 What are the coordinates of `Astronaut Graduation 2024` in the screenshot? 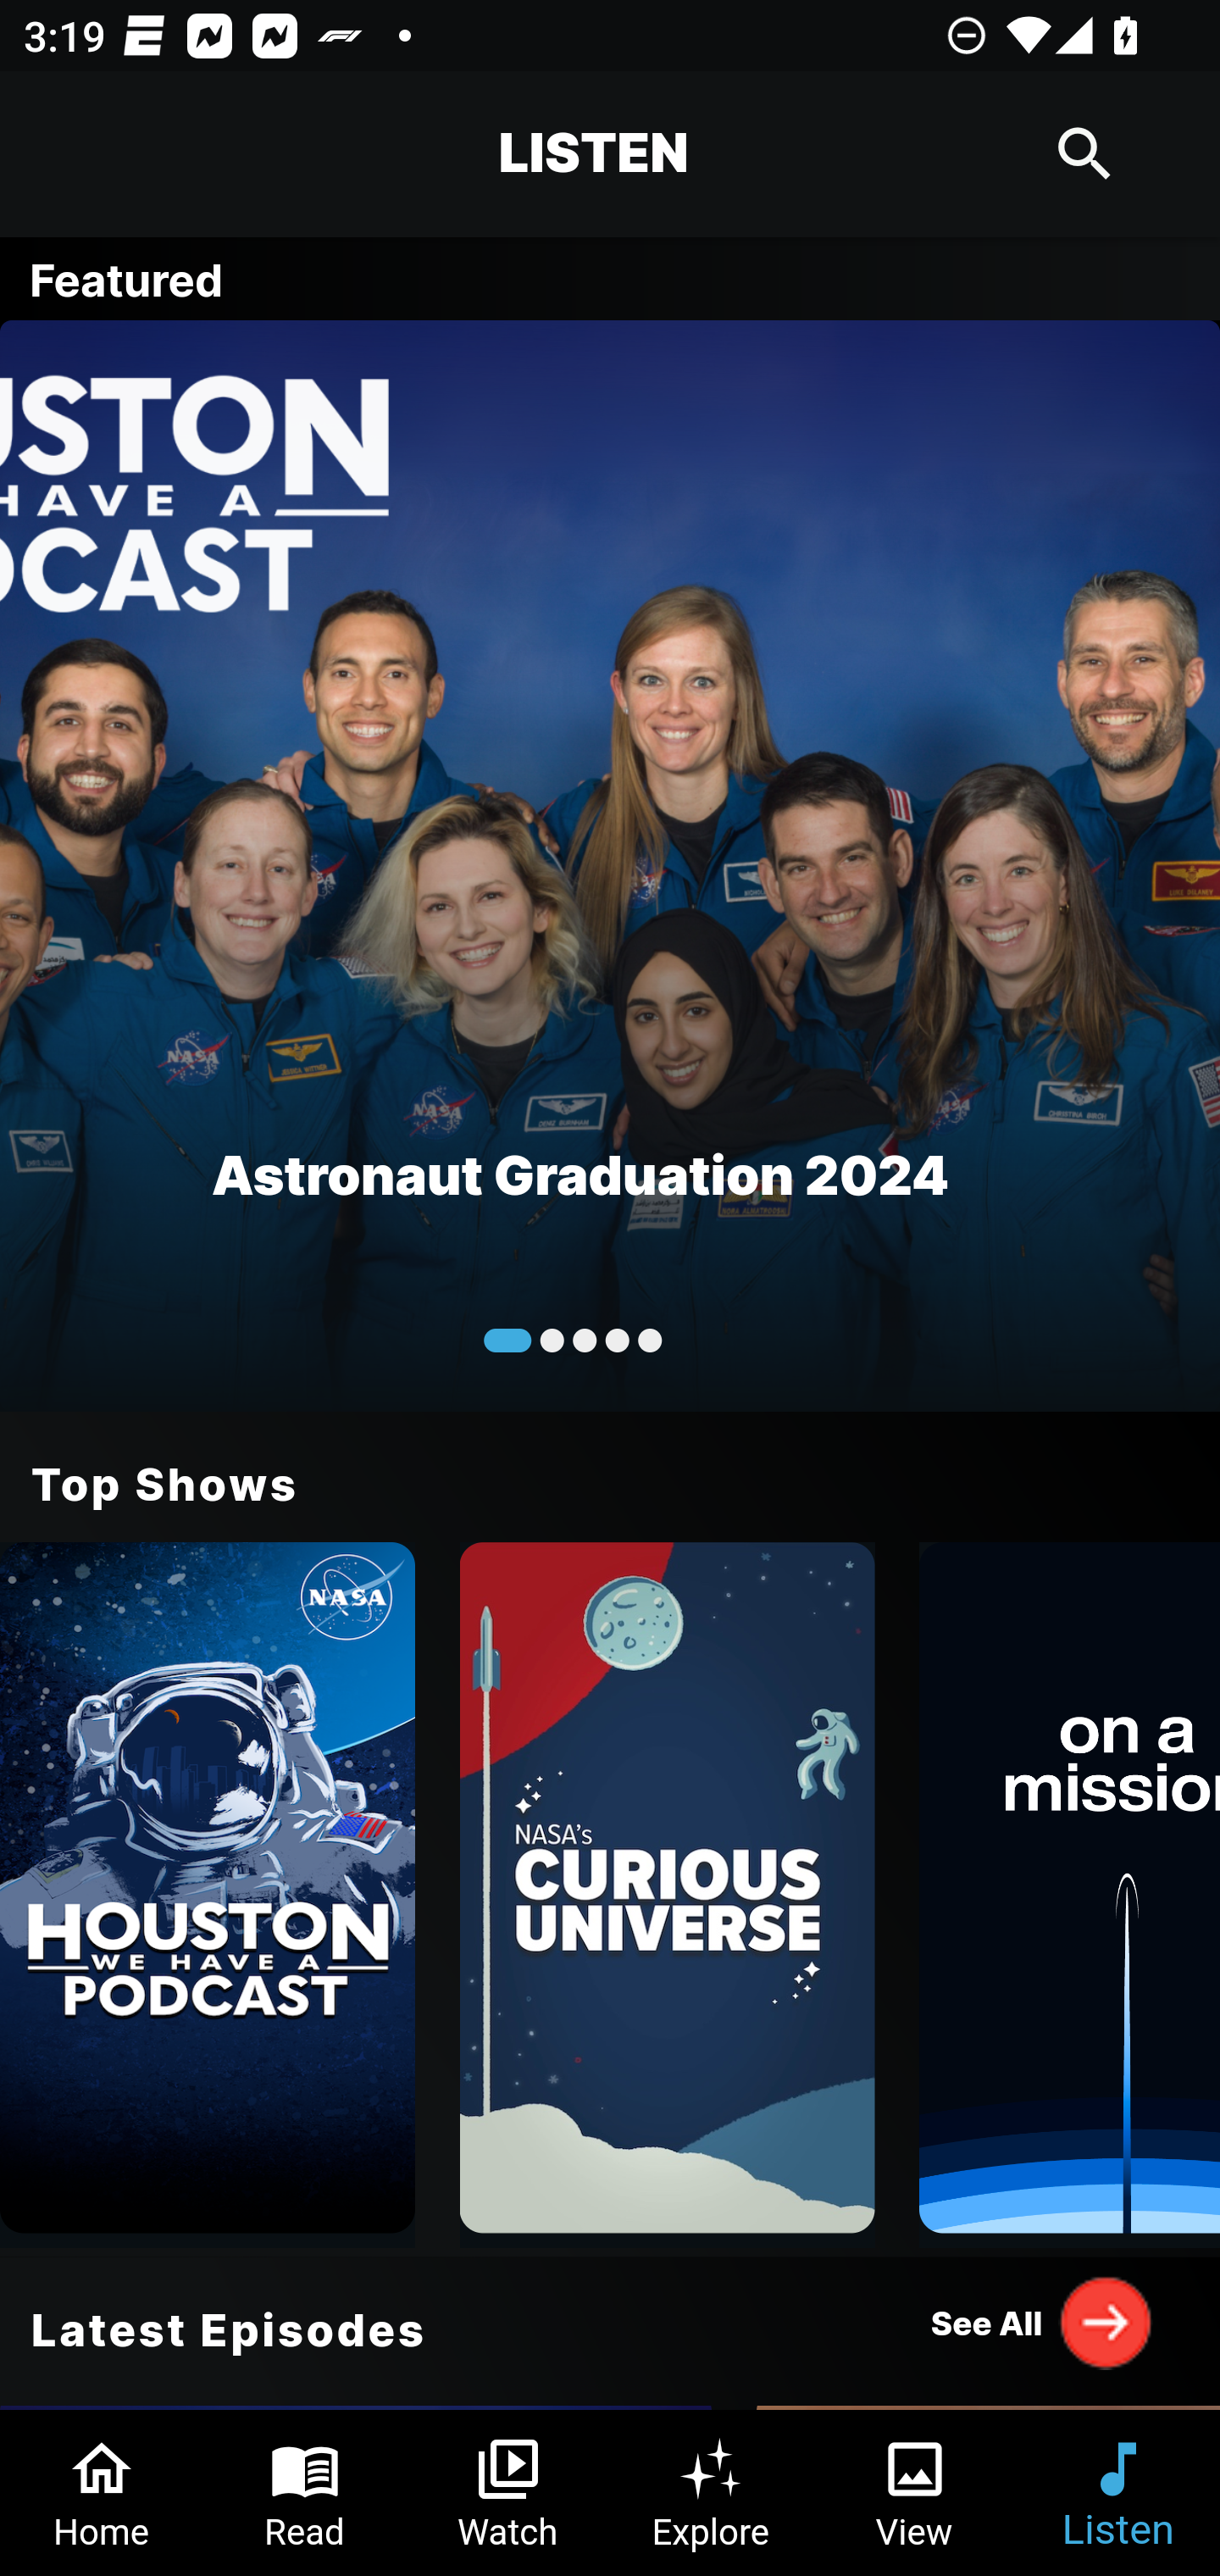 It's located at (610, 864).